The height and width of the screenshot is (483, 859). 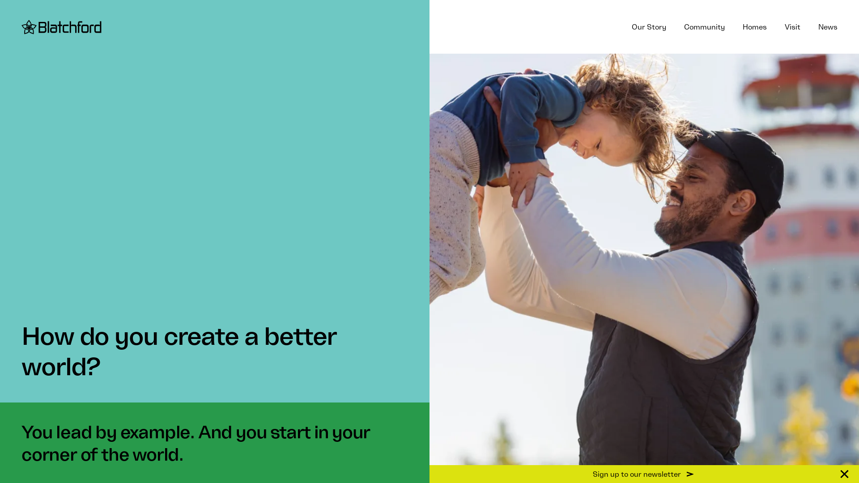 What do you see at coordinates (644, 474) in the screenshot?
I see `Sign up to our newsletter` at bounding box center [644, 474].